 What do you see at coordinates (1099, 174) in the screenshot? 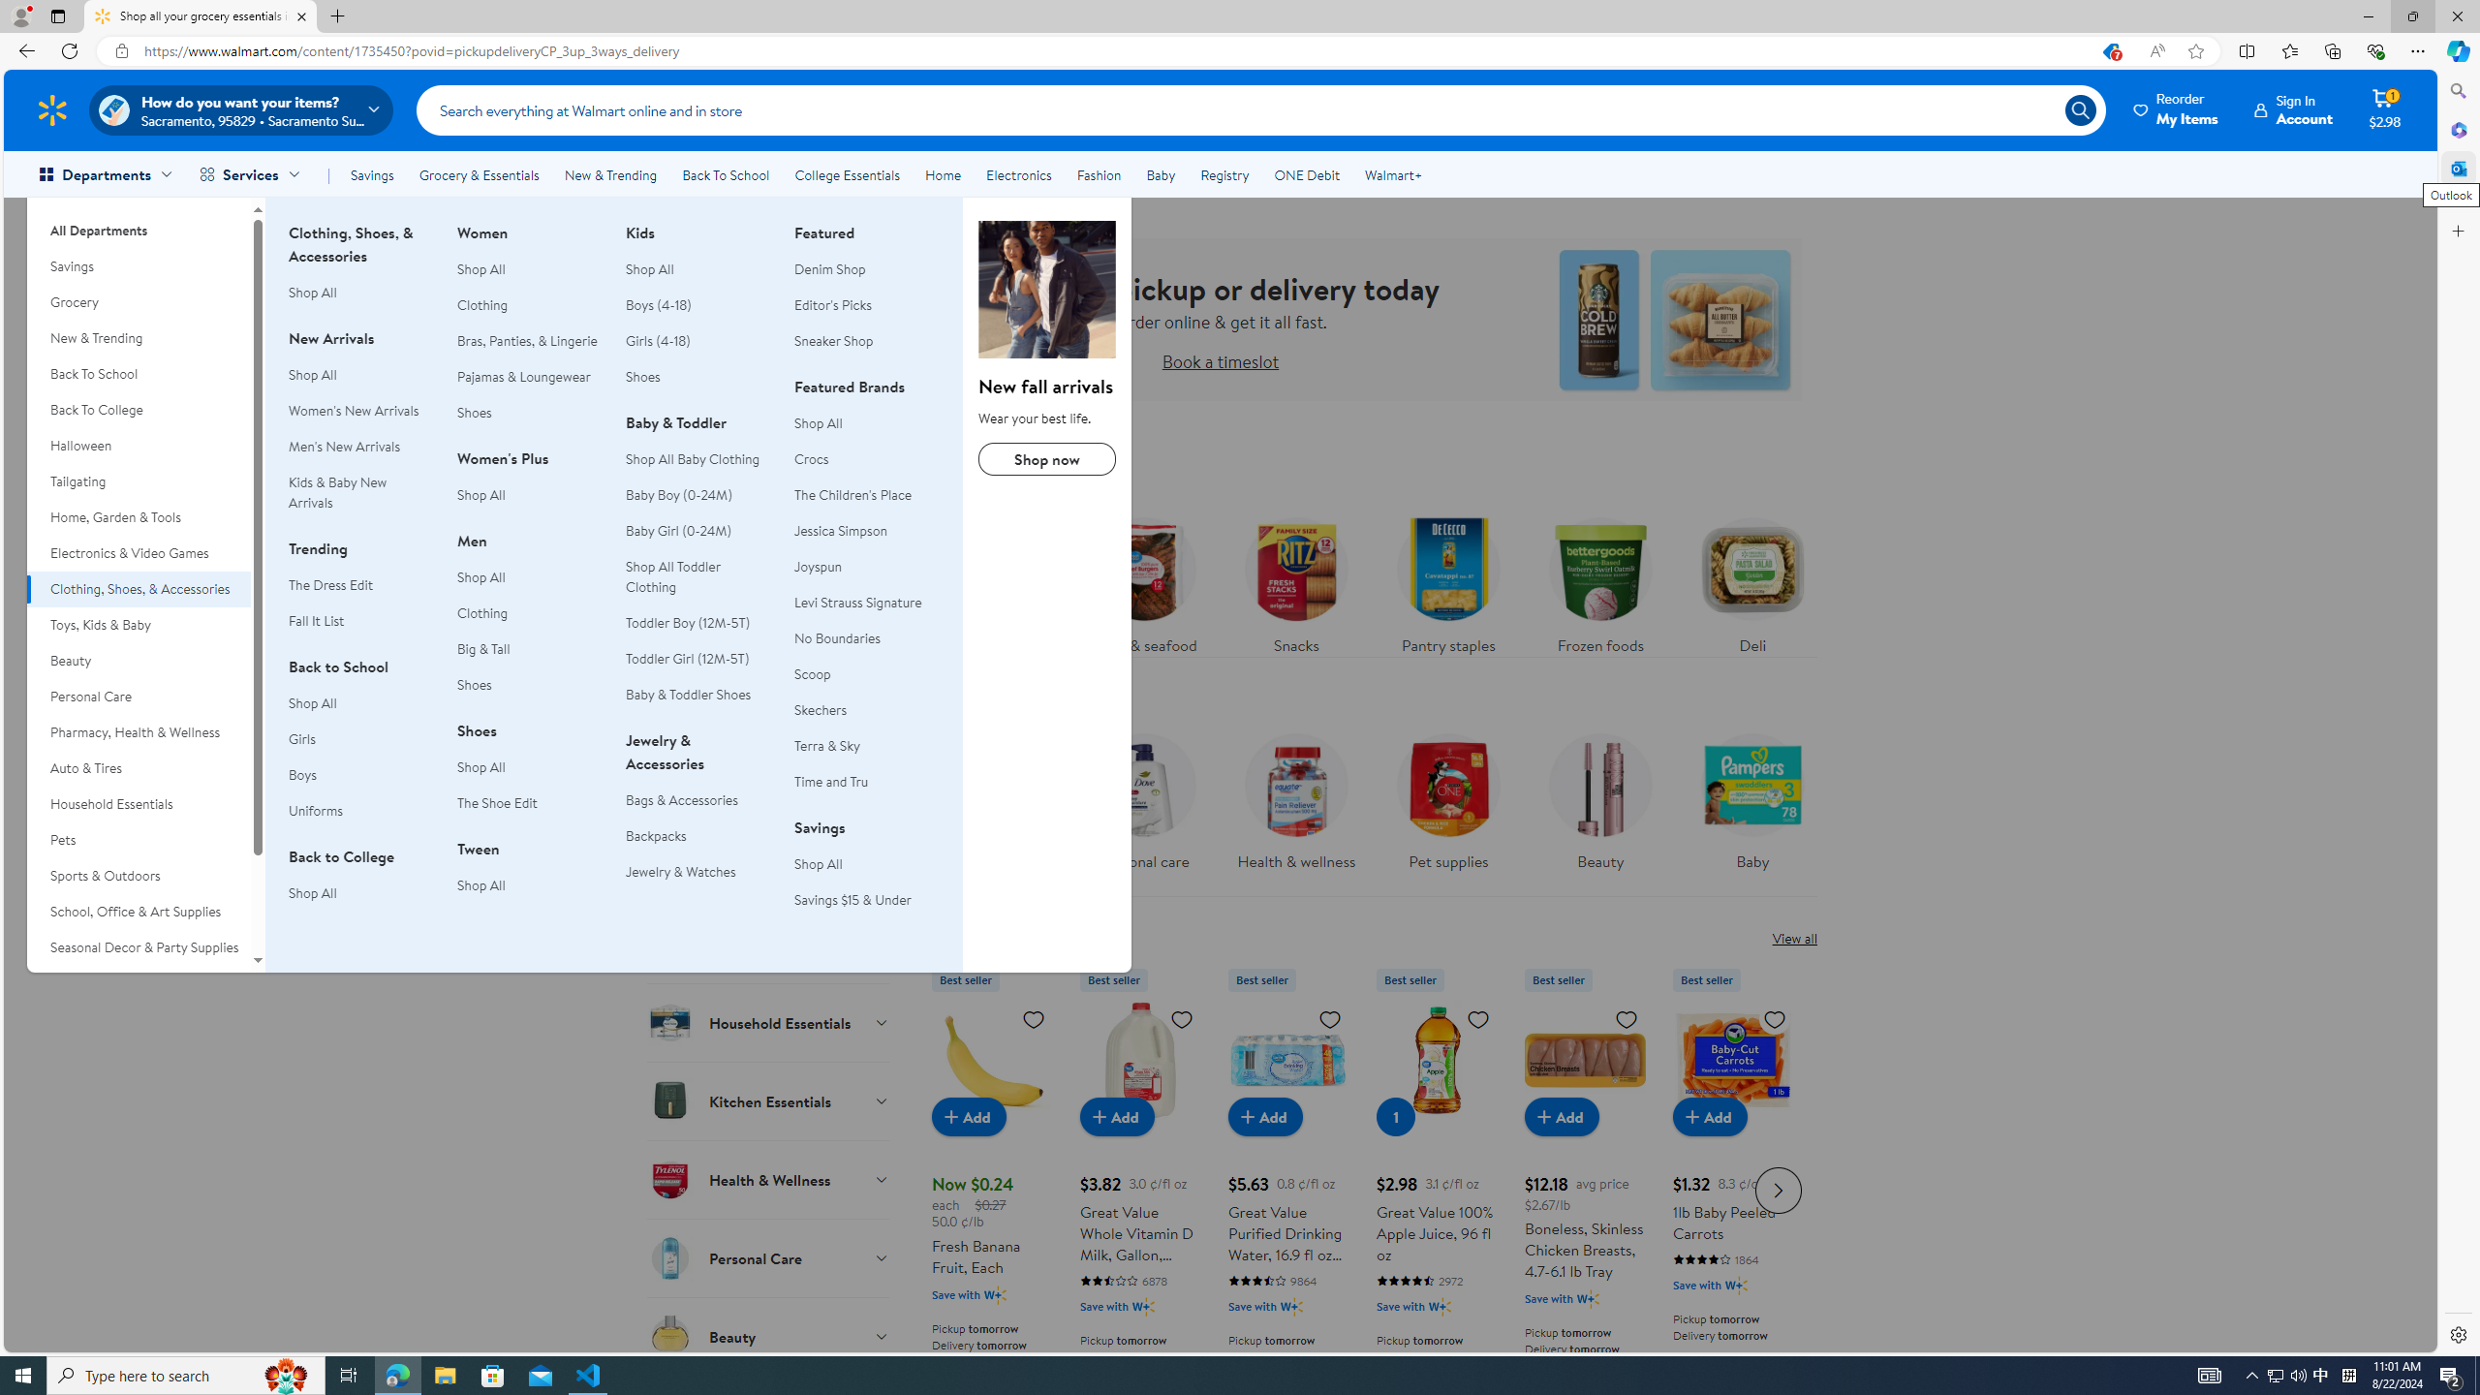
I see `Fashion` at bounding box center [1099, 174].